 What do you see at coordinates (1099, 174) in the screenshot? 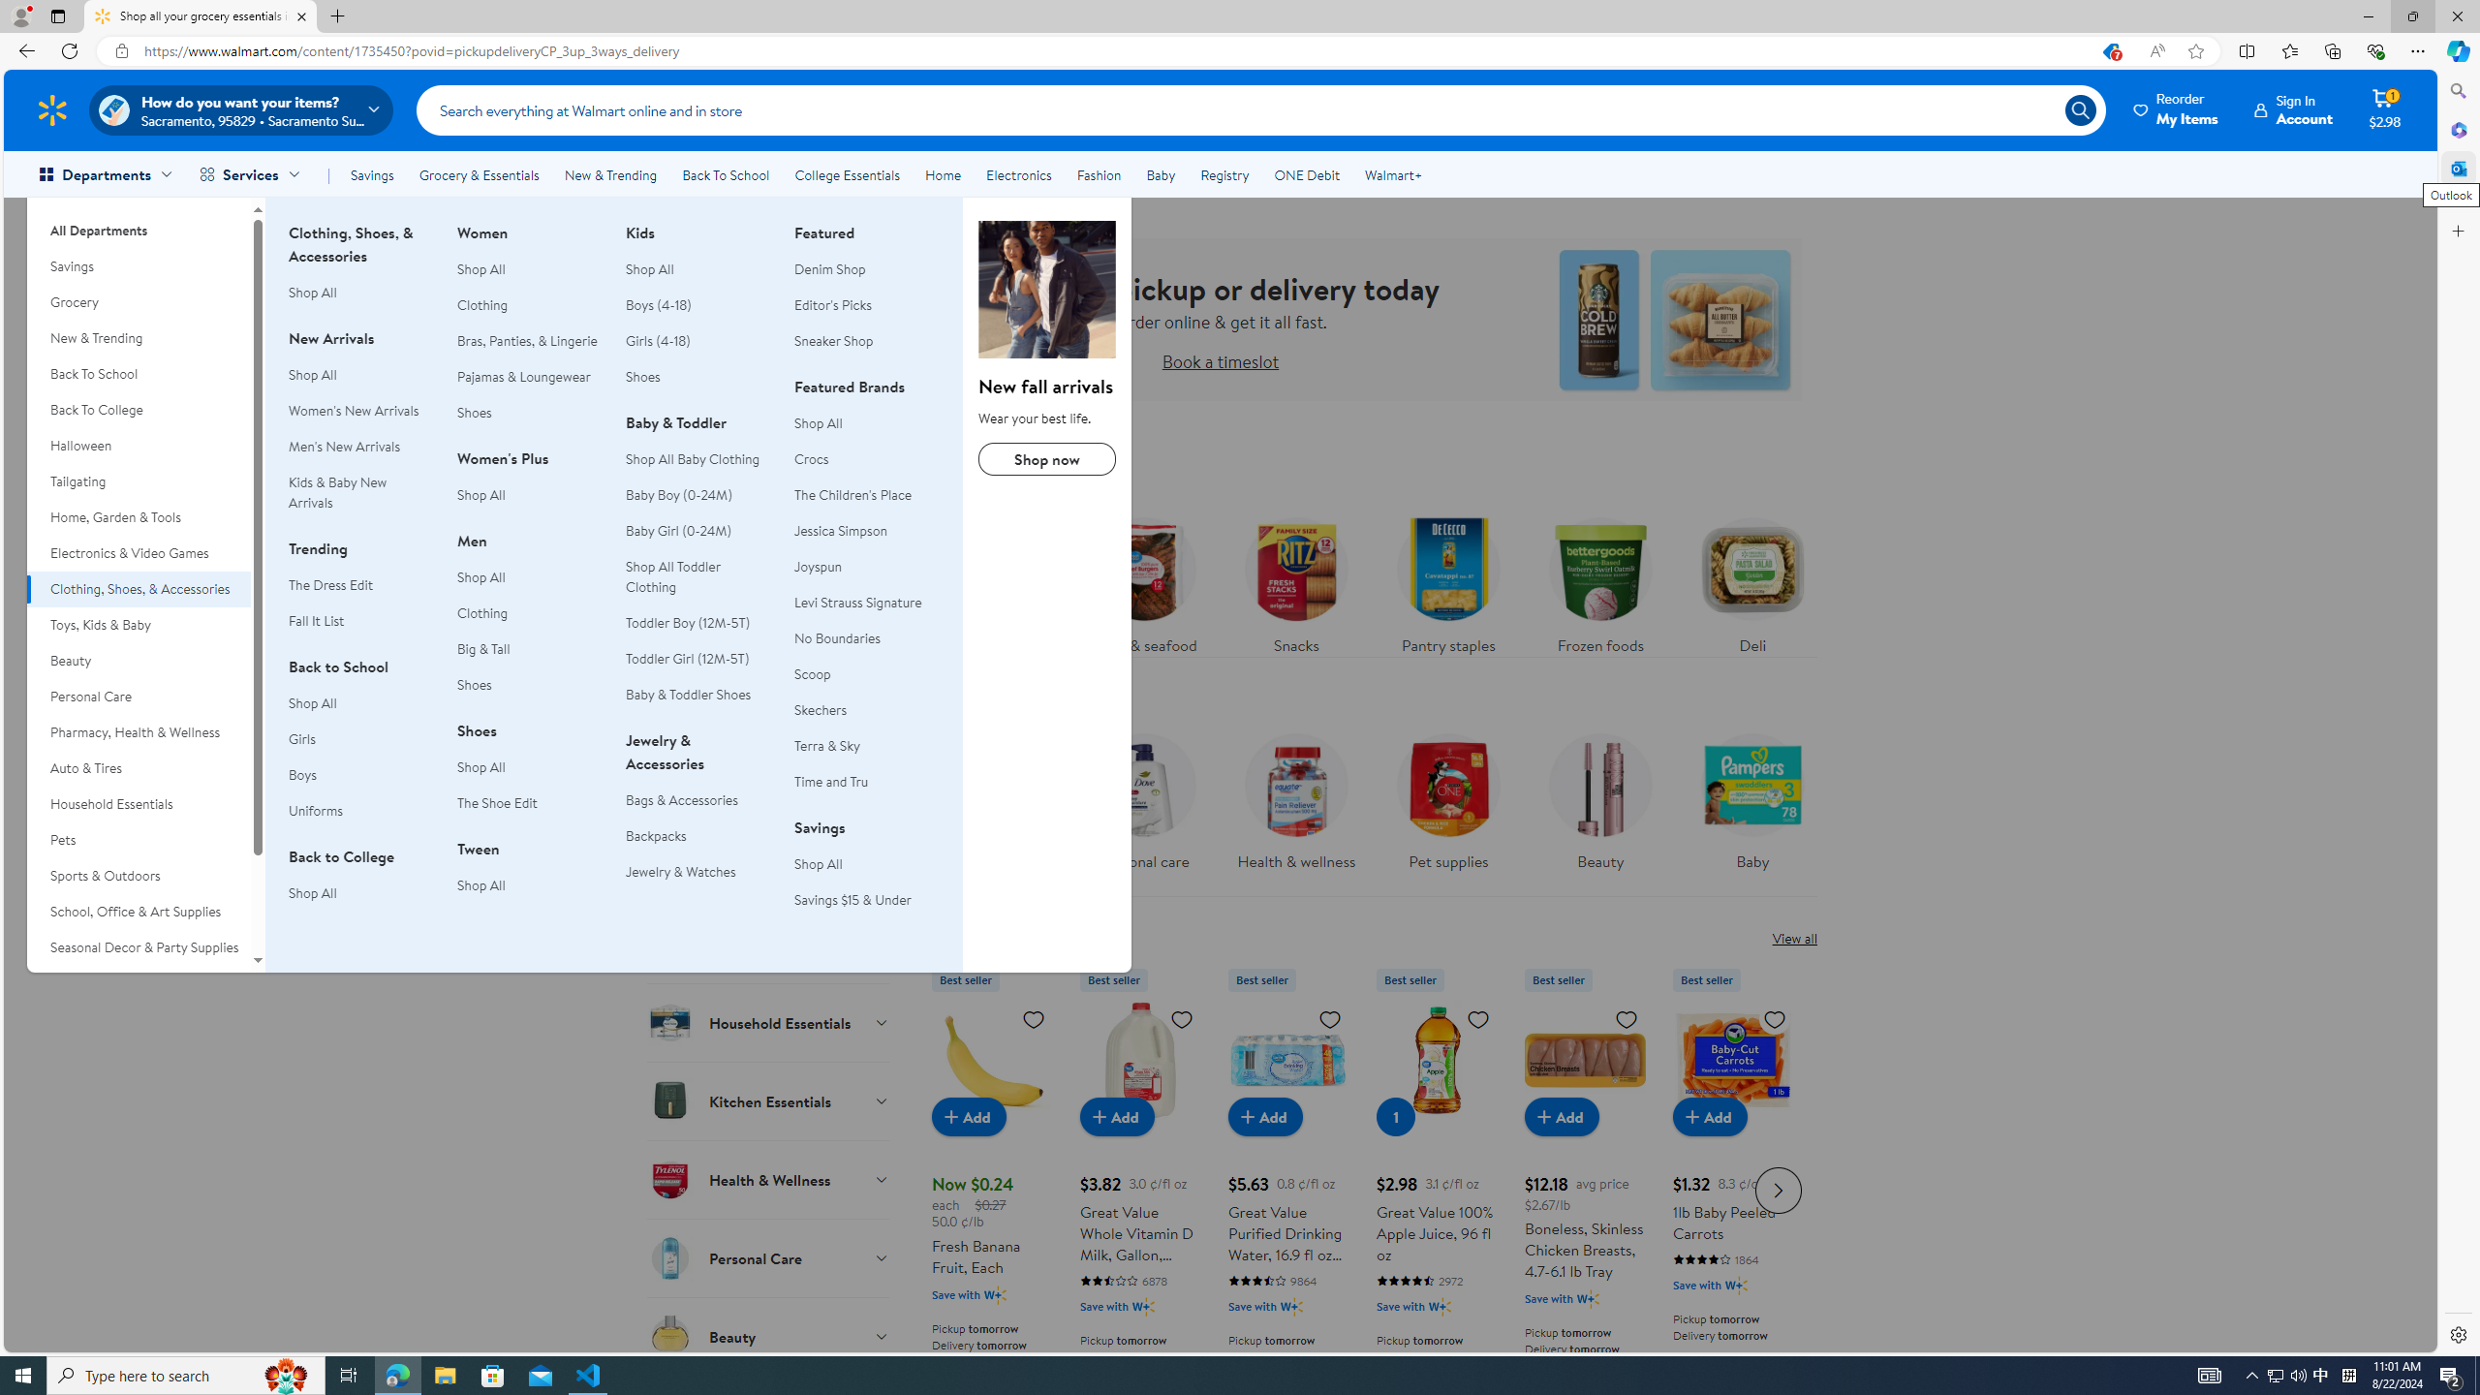
I see `Fashion` at bounding box center [1099, 174].